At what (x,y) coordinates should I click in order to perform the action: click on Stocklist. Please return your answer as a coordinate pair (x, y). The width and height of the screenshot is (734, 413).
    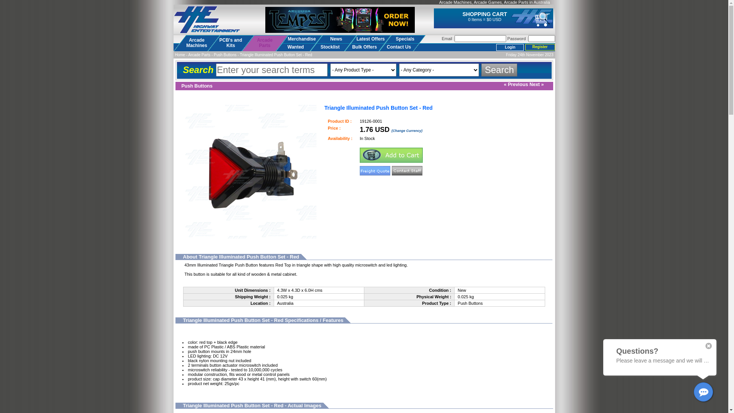
    Looking at the image, I should click on (330, 47).